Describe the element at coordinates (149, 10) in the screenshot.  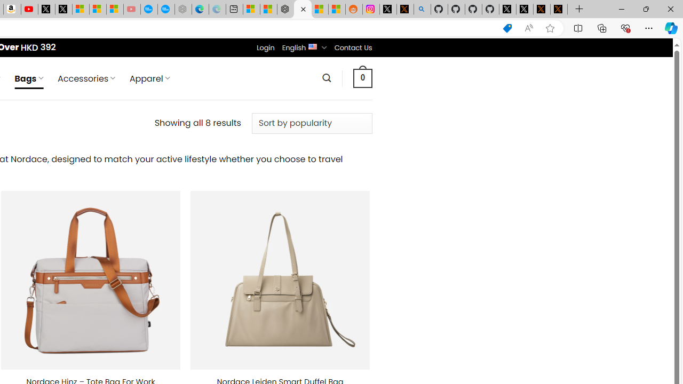
I see `Opinion: Op-Ed and Commentary - USA TODAY` at that location.